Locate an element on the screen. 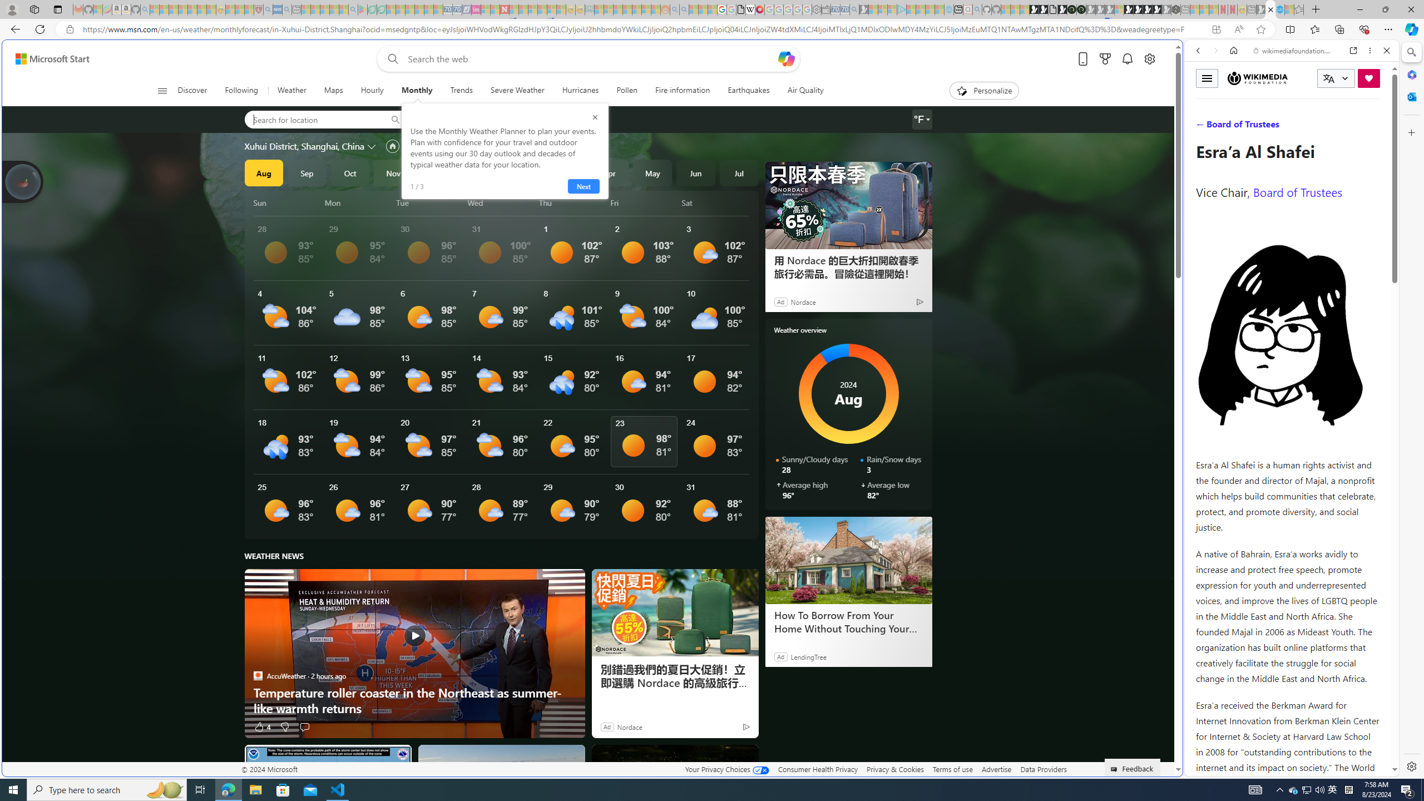  Feb is located at coordinates (523, 172).